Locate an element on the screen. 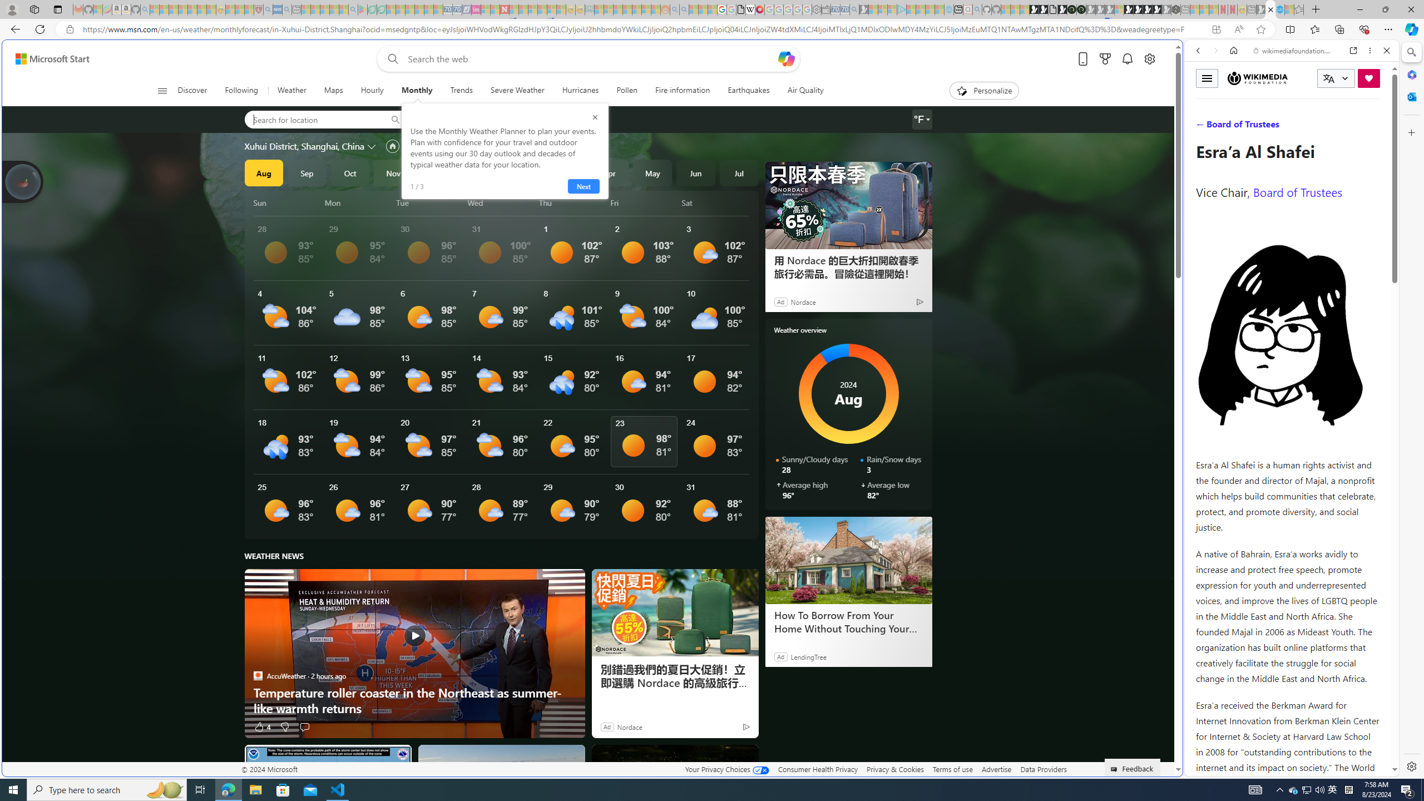  Feb is located at coordinates (523, 172).